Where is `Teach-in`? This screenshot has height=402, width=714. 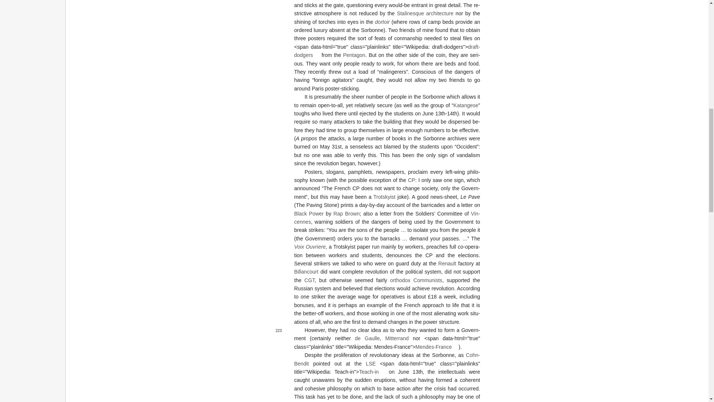
Teach-in is located at coordinates (372, 371).